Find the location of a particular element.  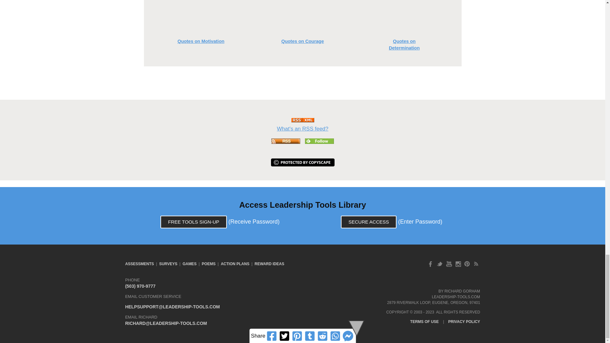

Determination Quotations is located at coordinates (404, 18).